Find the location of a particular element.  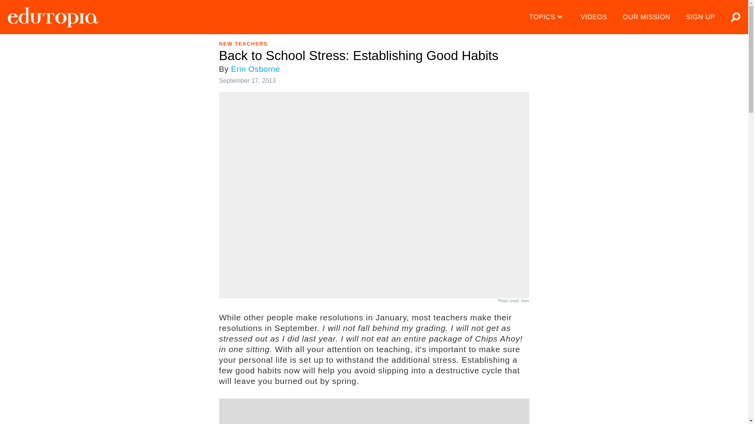

TOPICS is located at coordinates (547, 17).